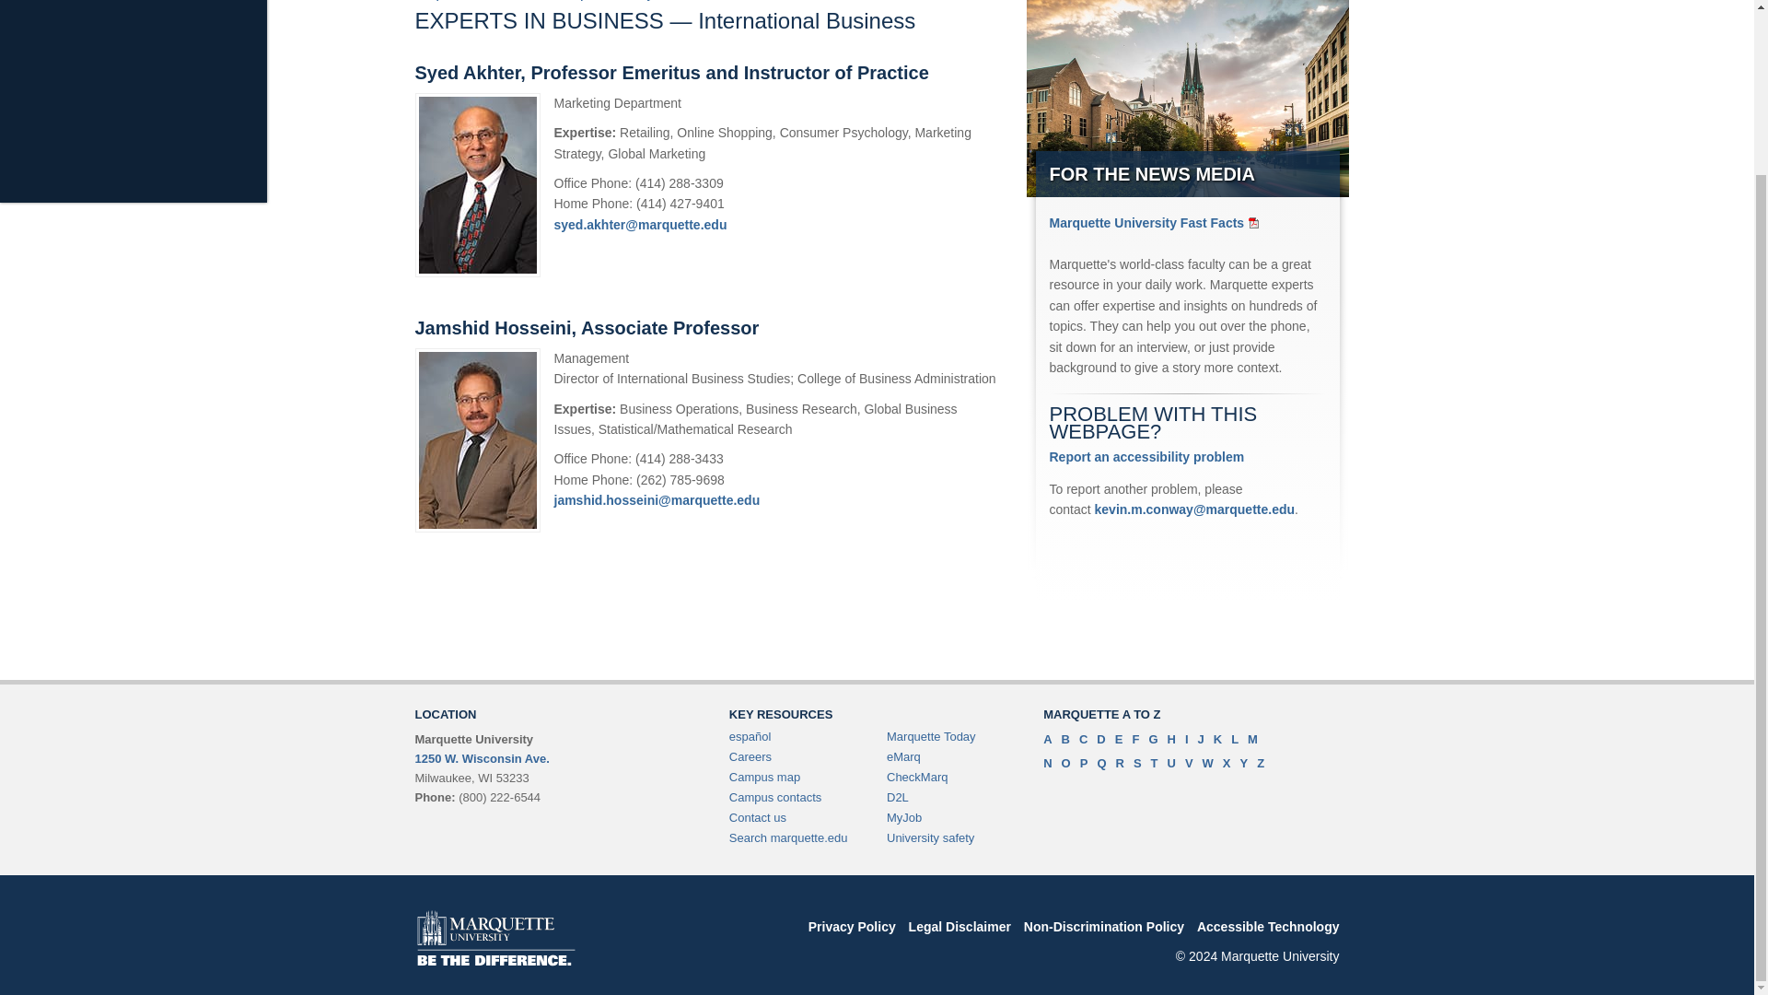  What do you see at coordinates (448, 0) in the screenshot?
I see `Marquette.edu` at bounding box center [448, 0].